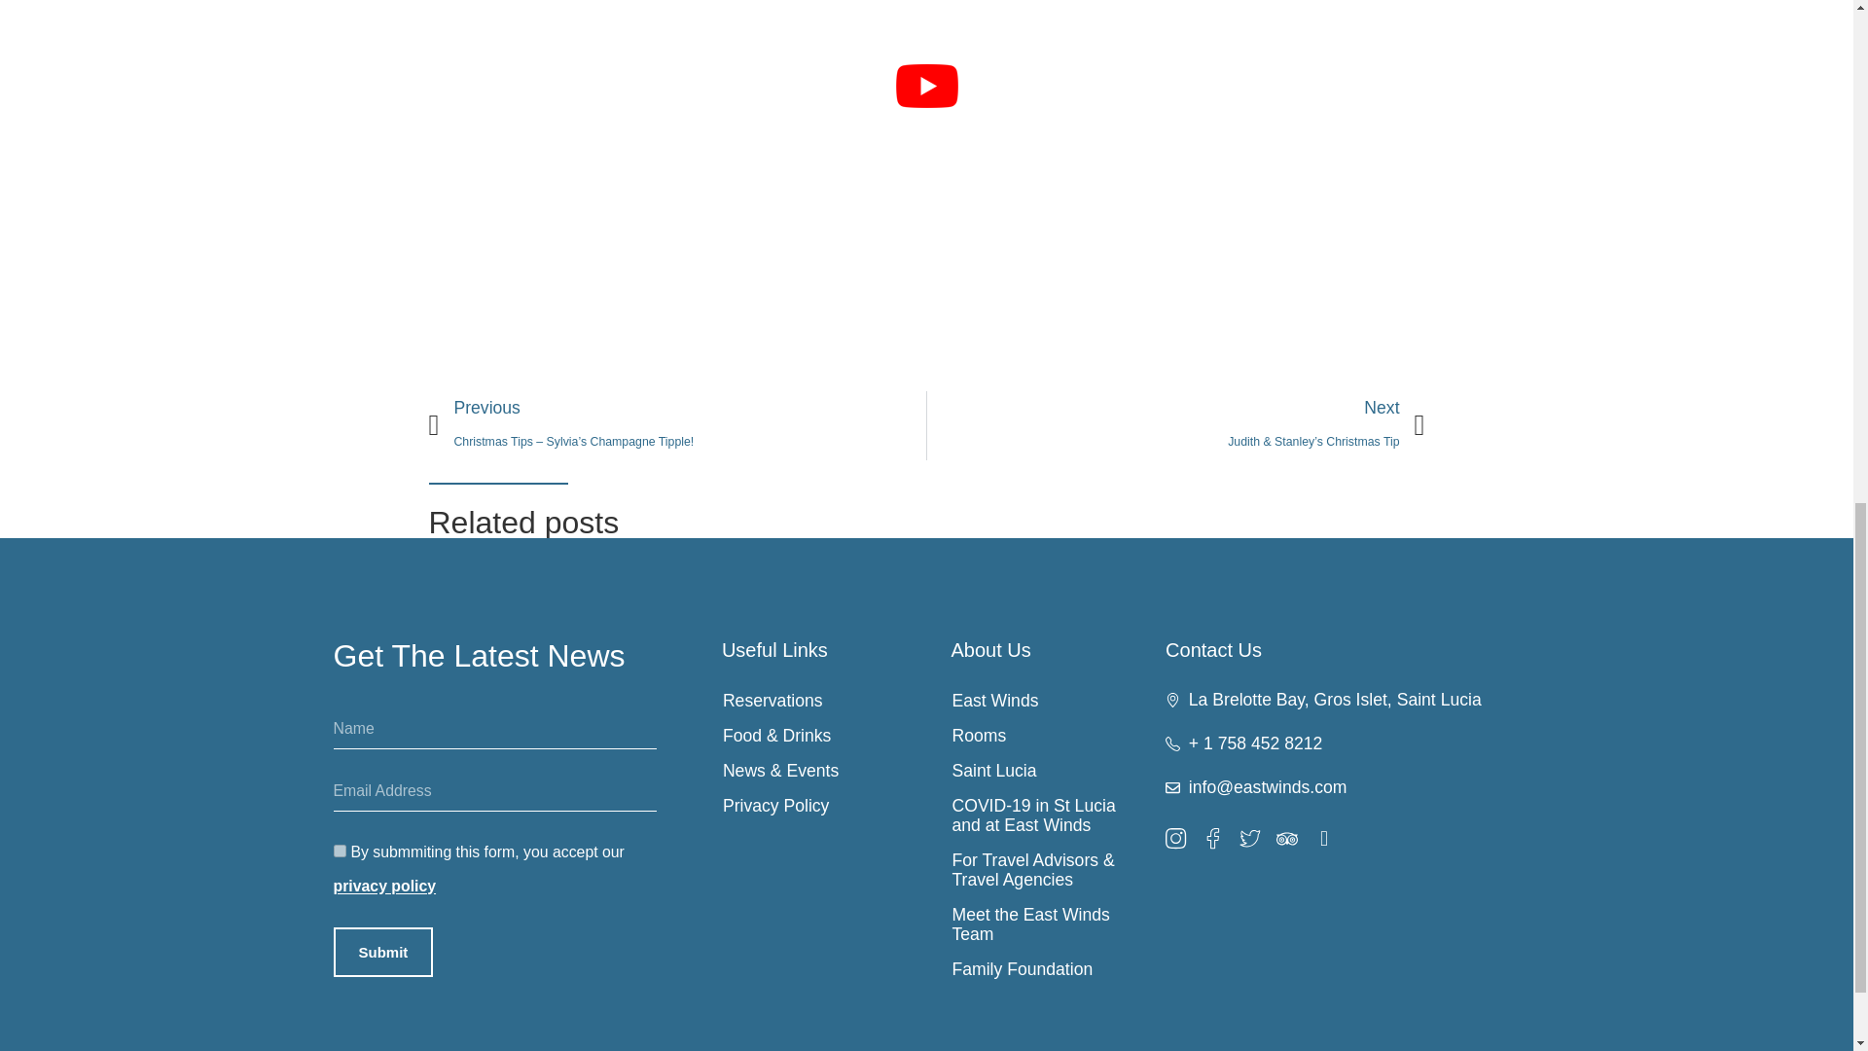 This screenshot has height=1051, width=1868. Describe the element at coordinates (1041, 815) in the screenshot. I see `COVID-19 in St Lucia and at East Winds` at that location.